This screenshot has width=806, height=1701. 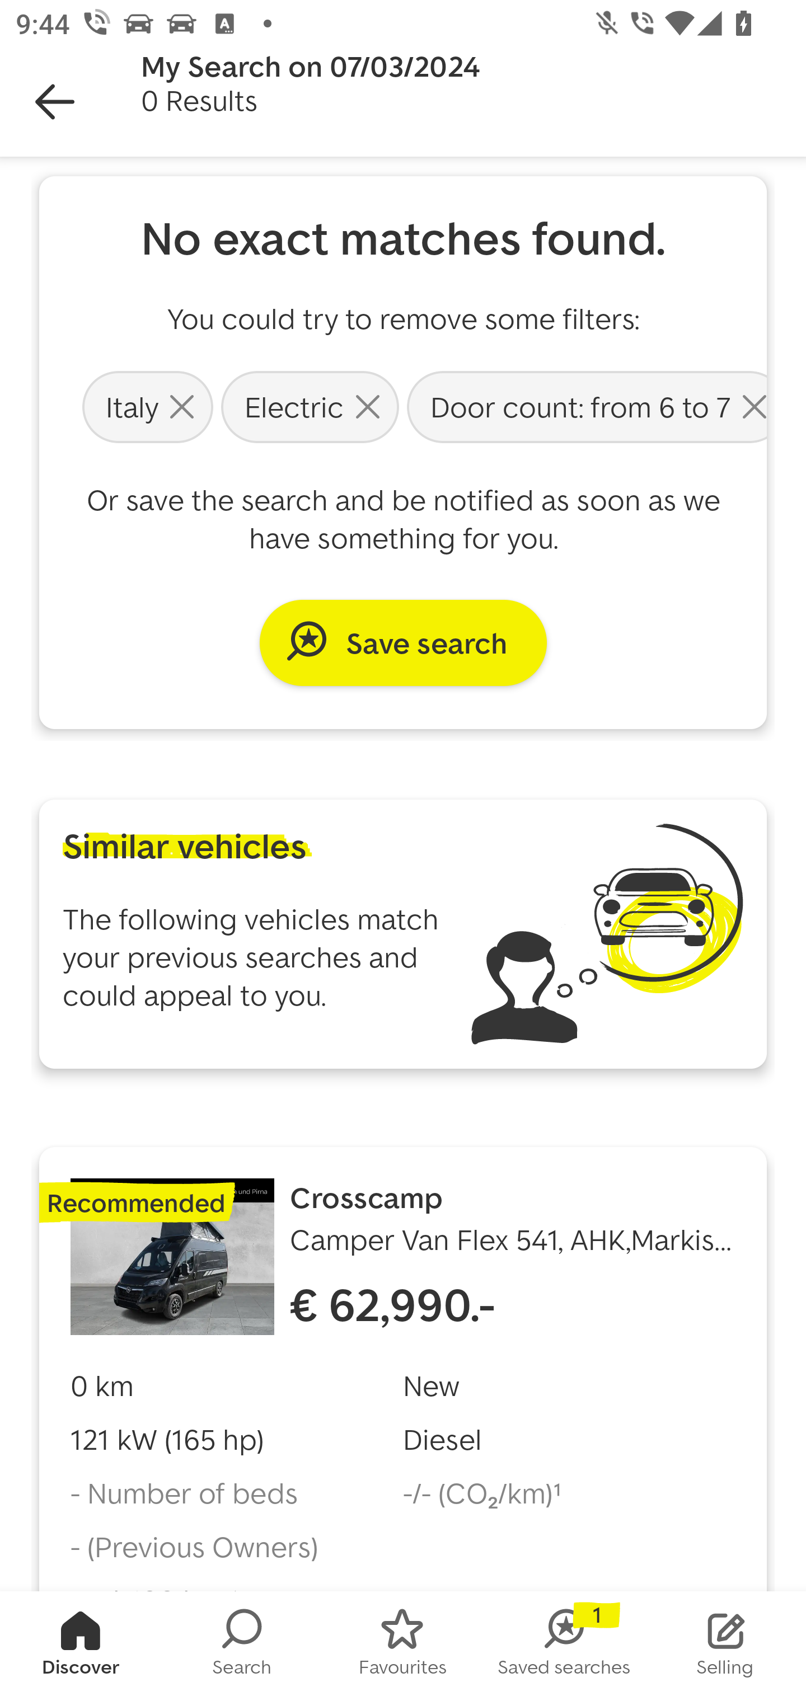 I want to click on HOMESCREEN Discover, so click(x=81, y=1646).